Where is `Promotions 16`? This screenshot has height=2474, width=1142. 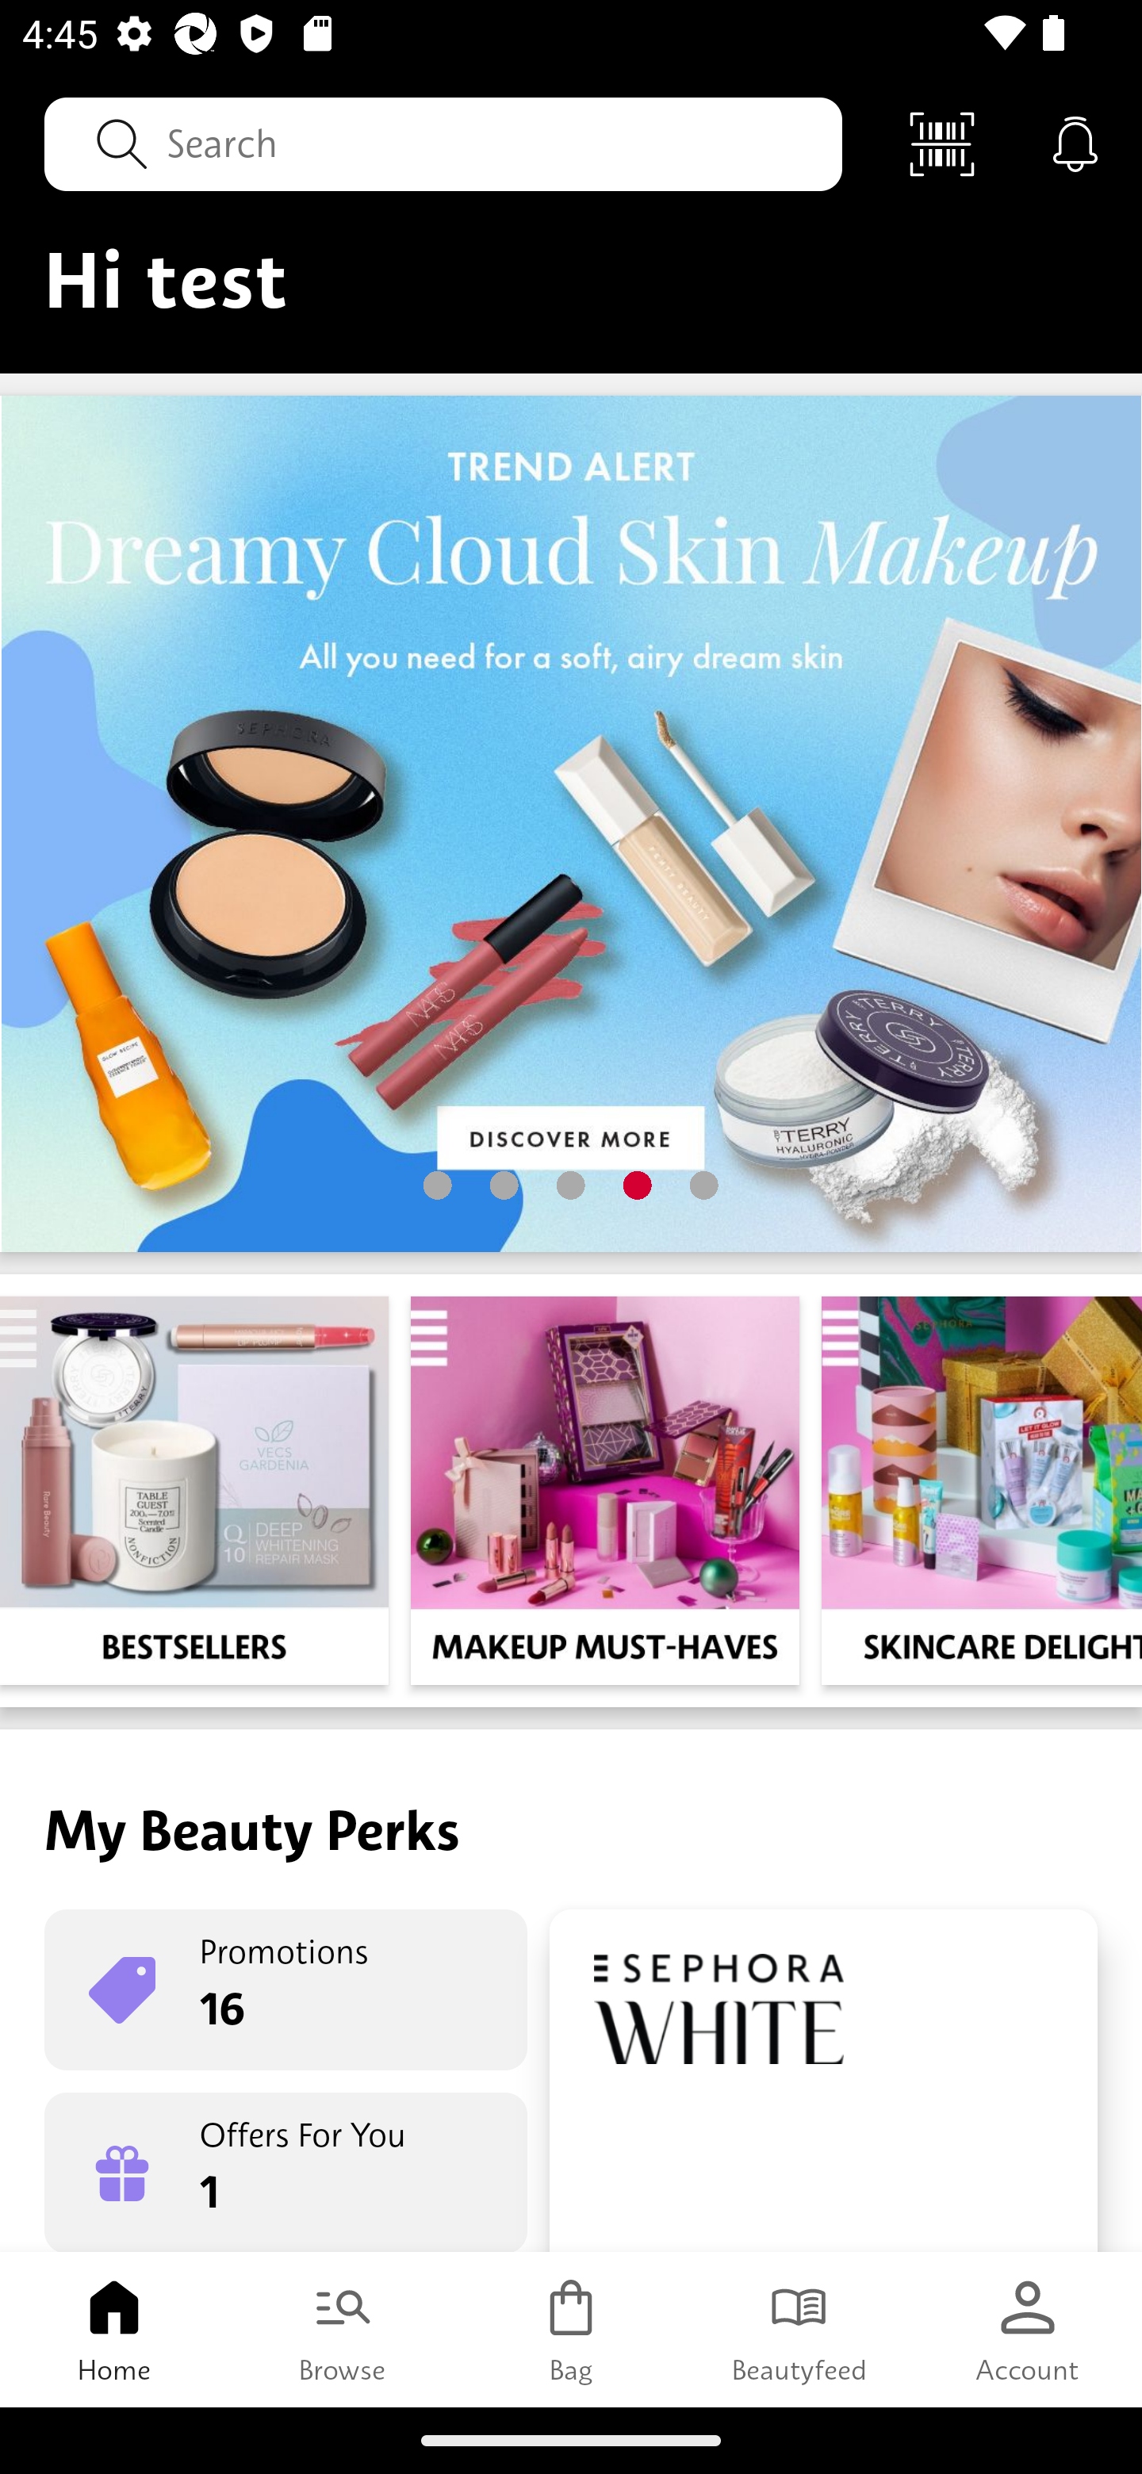 Promotions 16 is located at coordinates (285, 1990).